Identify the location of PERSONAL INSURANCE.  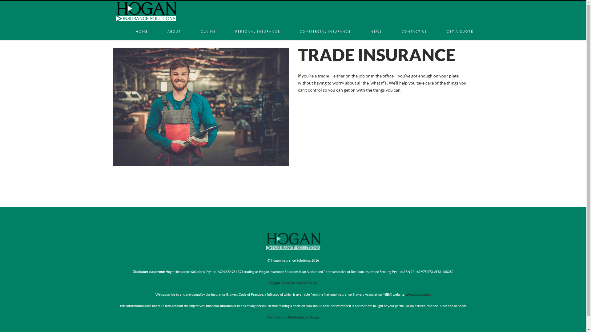
(258, 25).